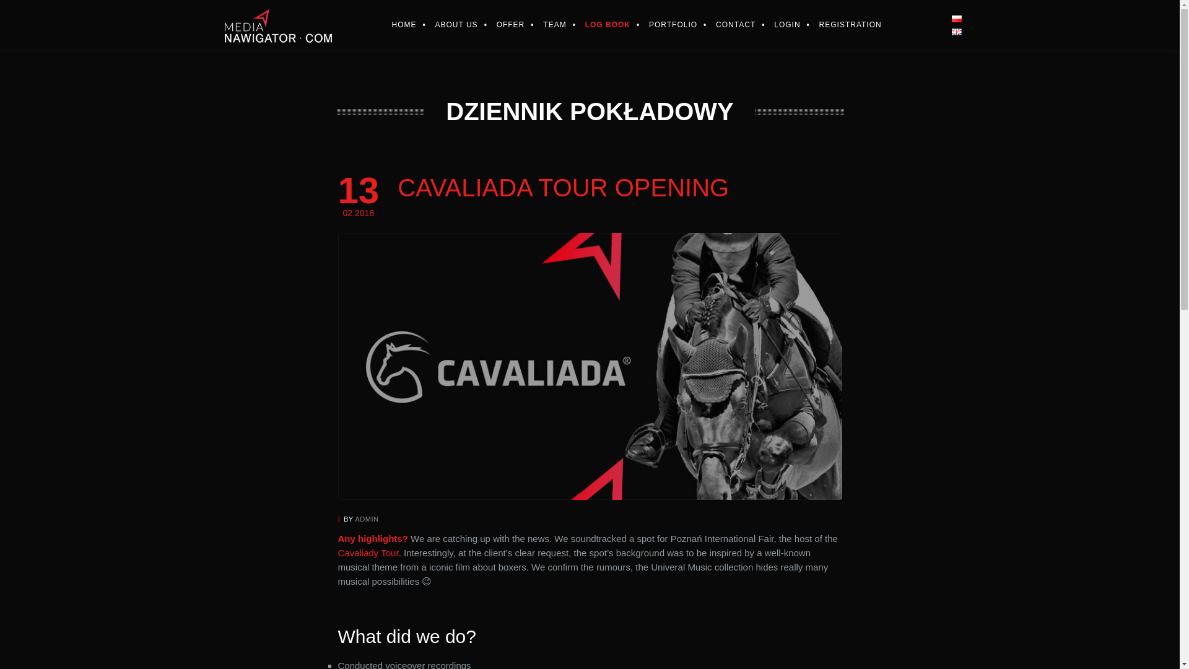 The height and width of the screenshot is (669, 1189). What do you see at coordinates (407, 636) in the screenshot?
I see `Pacjenci leczeni systemem Carriere` at bounding box center [407, 636].